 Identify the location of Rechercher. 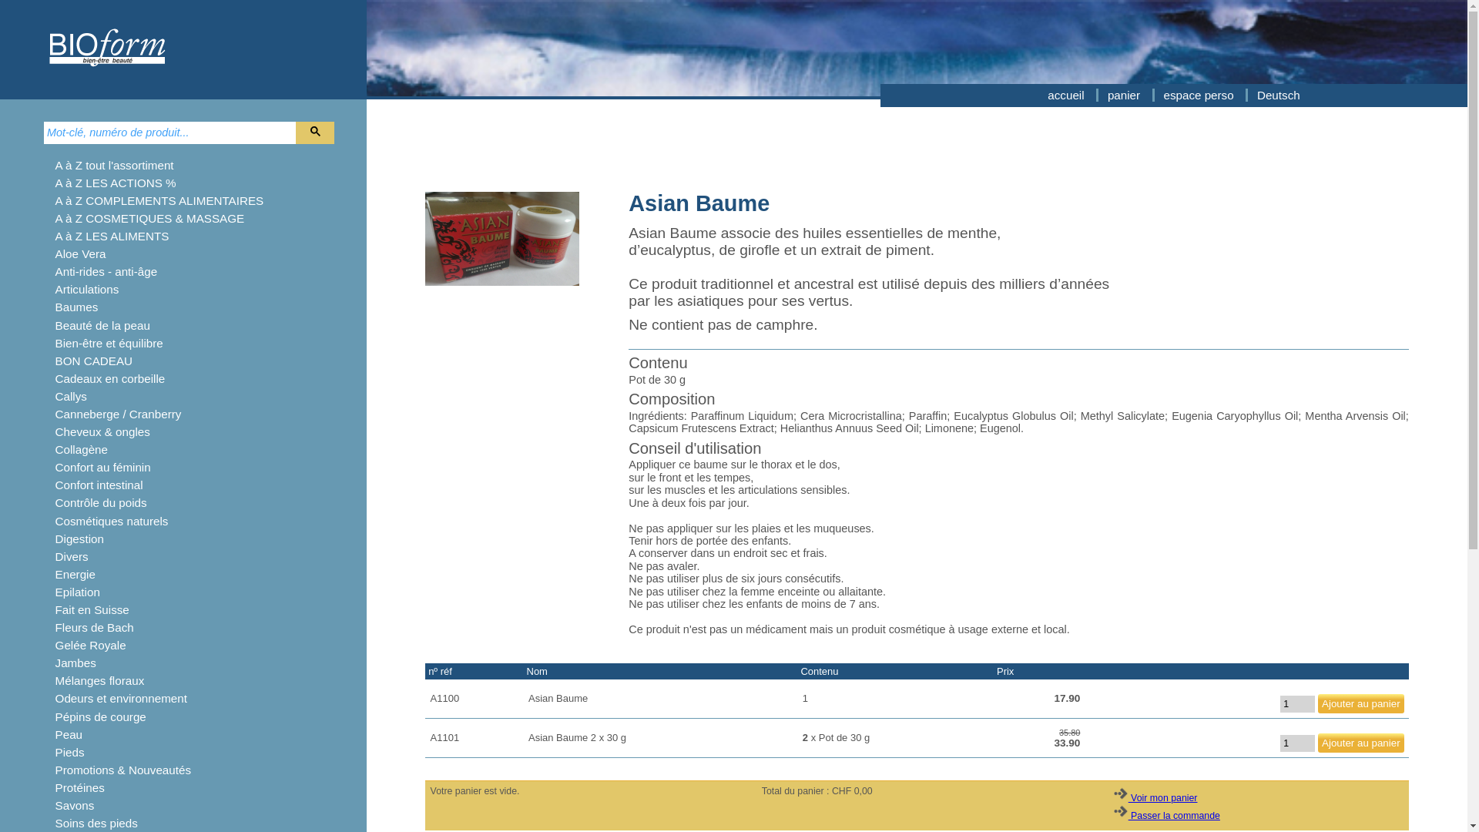
(315, 133).